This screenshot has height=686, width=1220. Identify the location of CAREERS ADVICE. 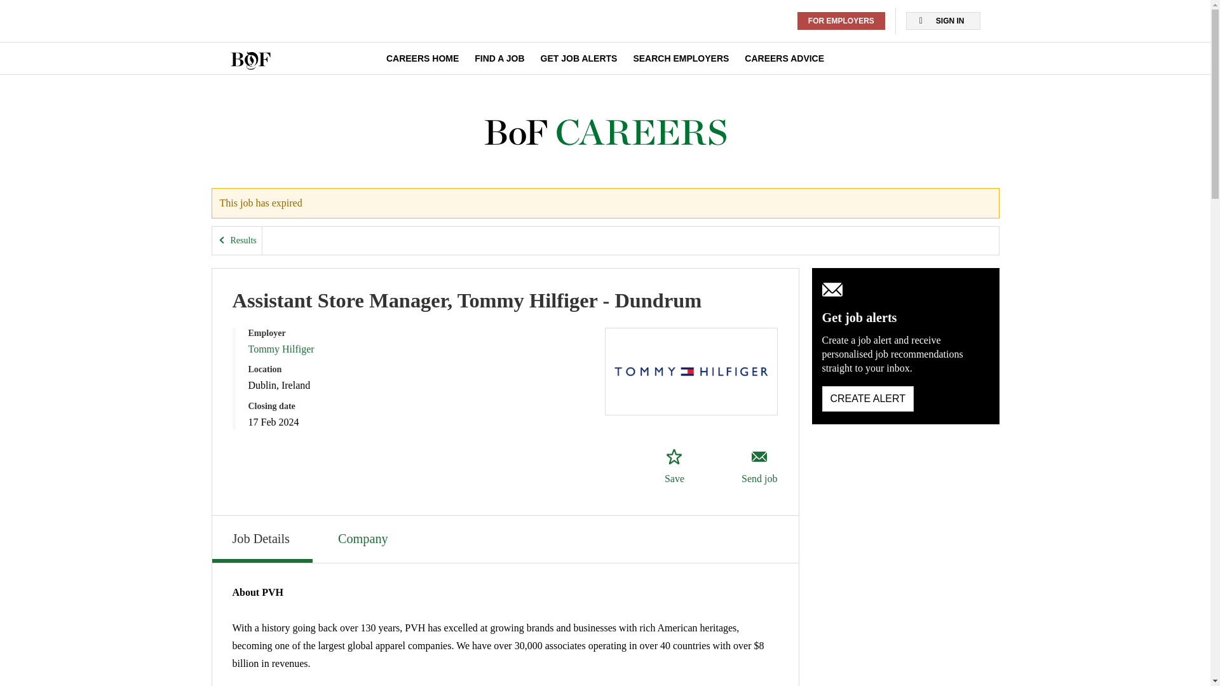
(681, 58).